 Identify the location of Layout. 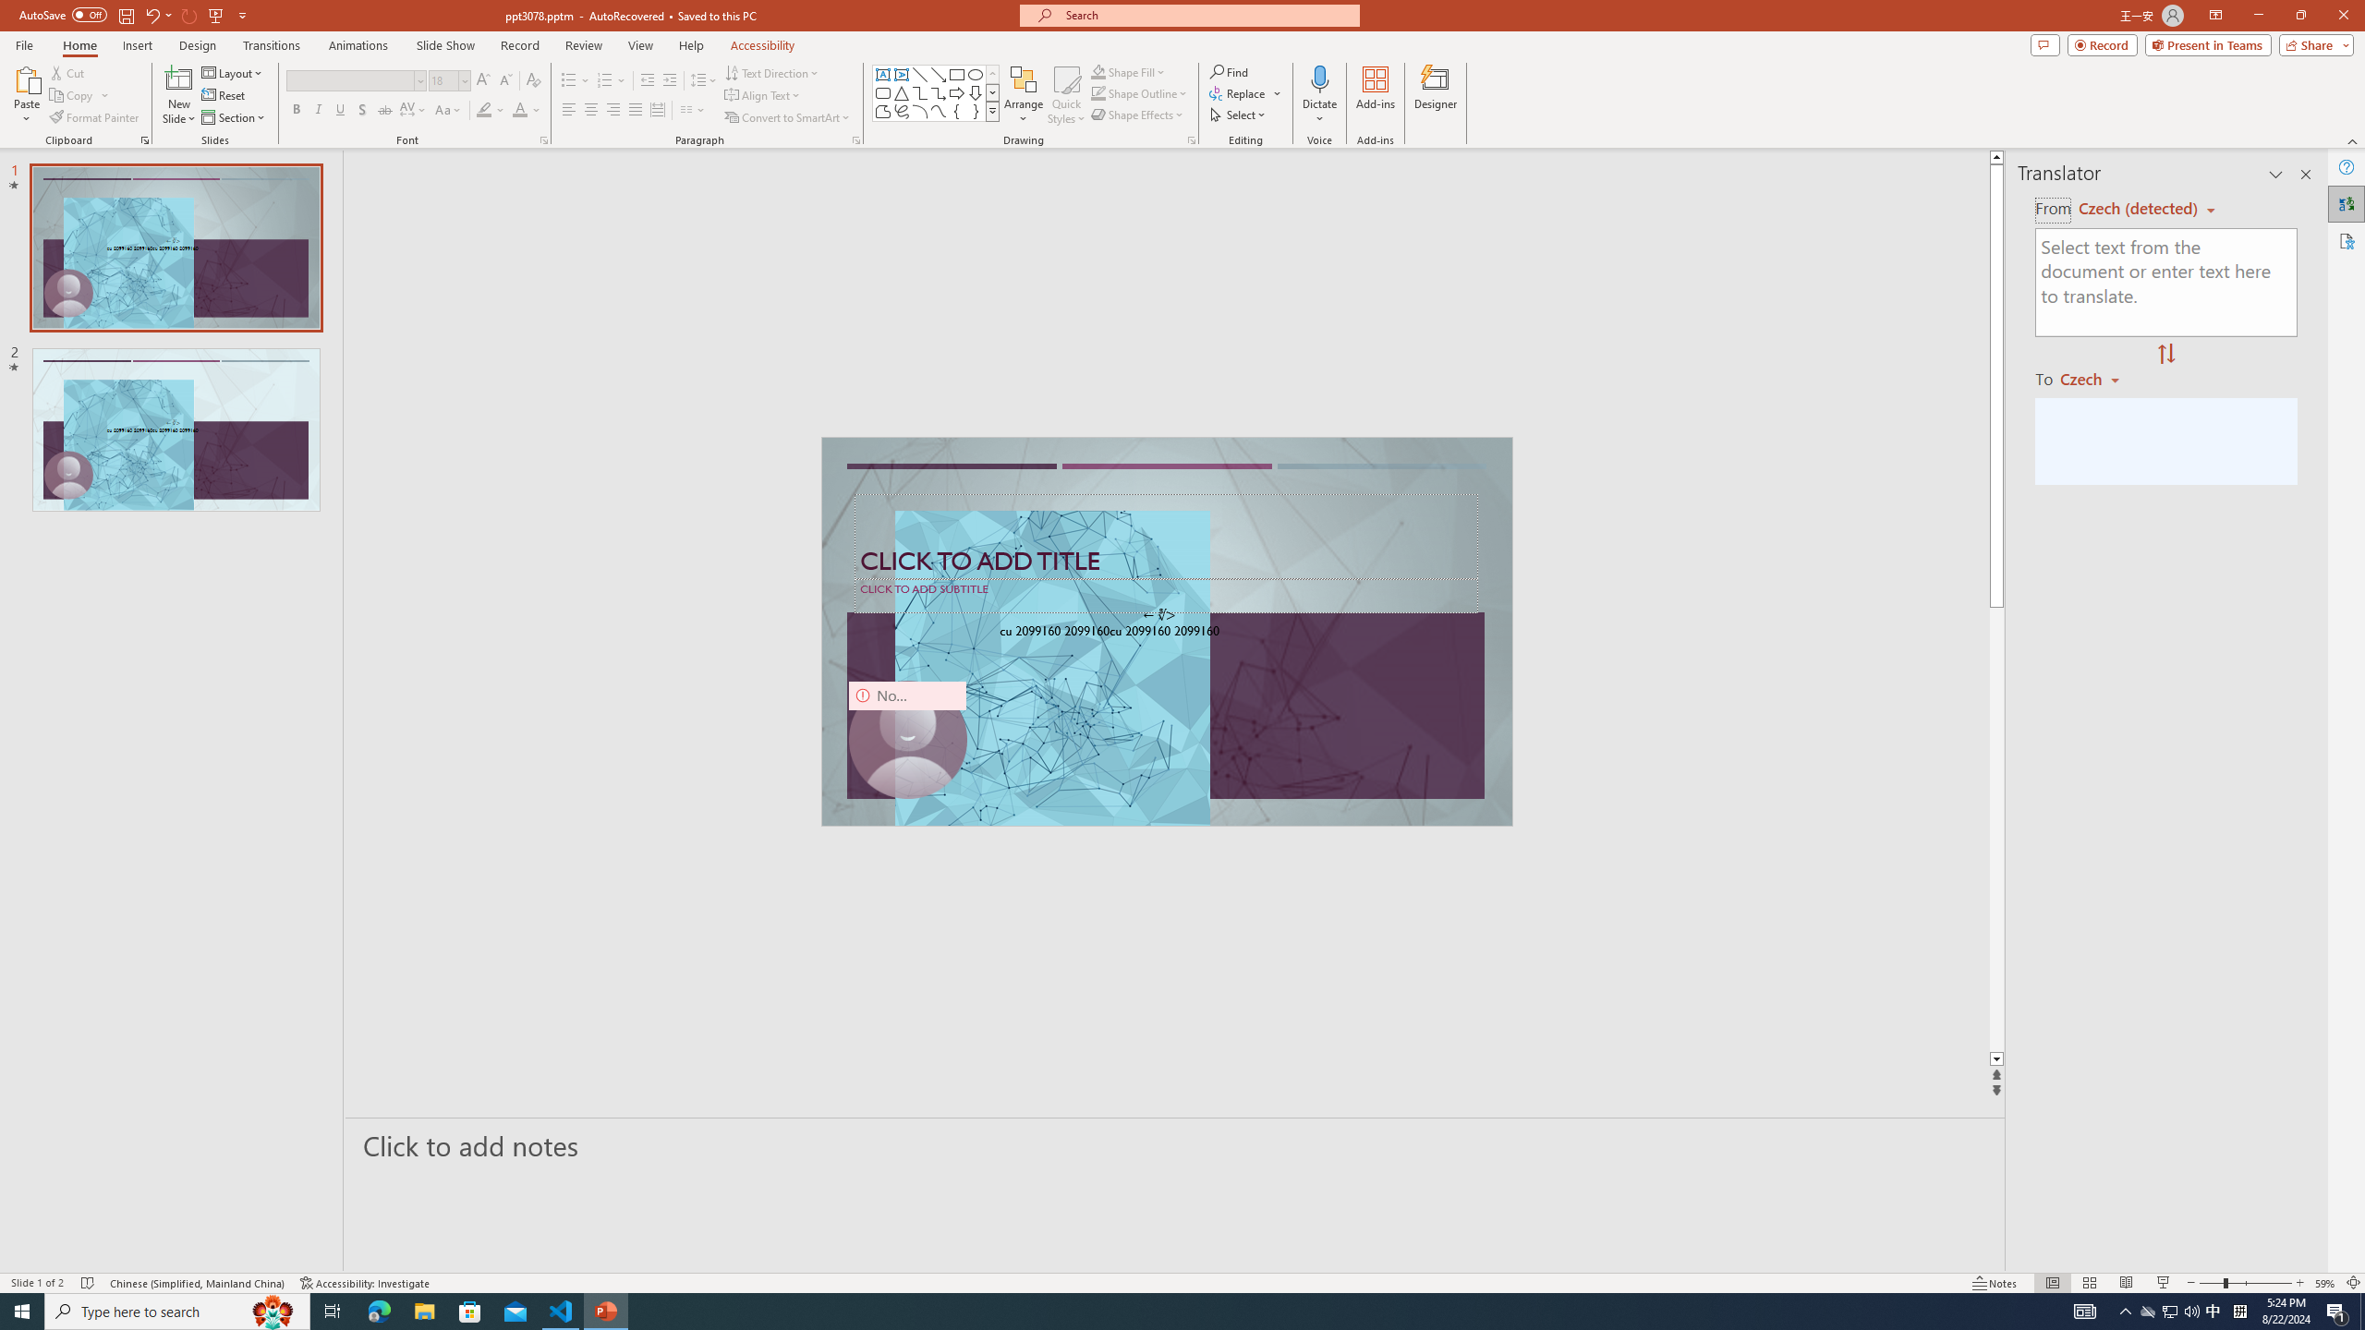
(234, 72).